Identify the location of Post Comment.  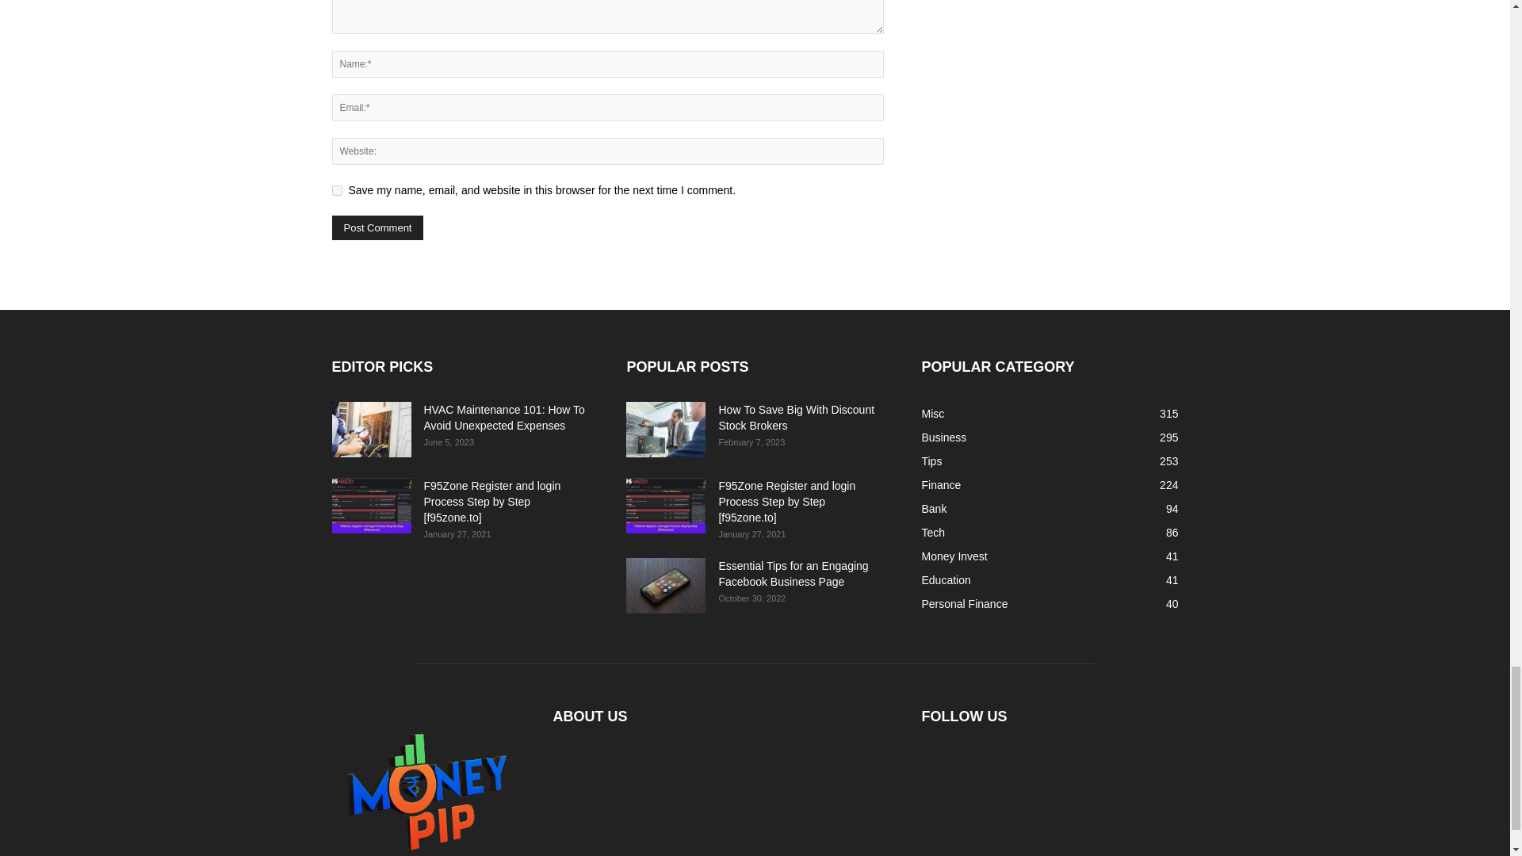
(377, 228).